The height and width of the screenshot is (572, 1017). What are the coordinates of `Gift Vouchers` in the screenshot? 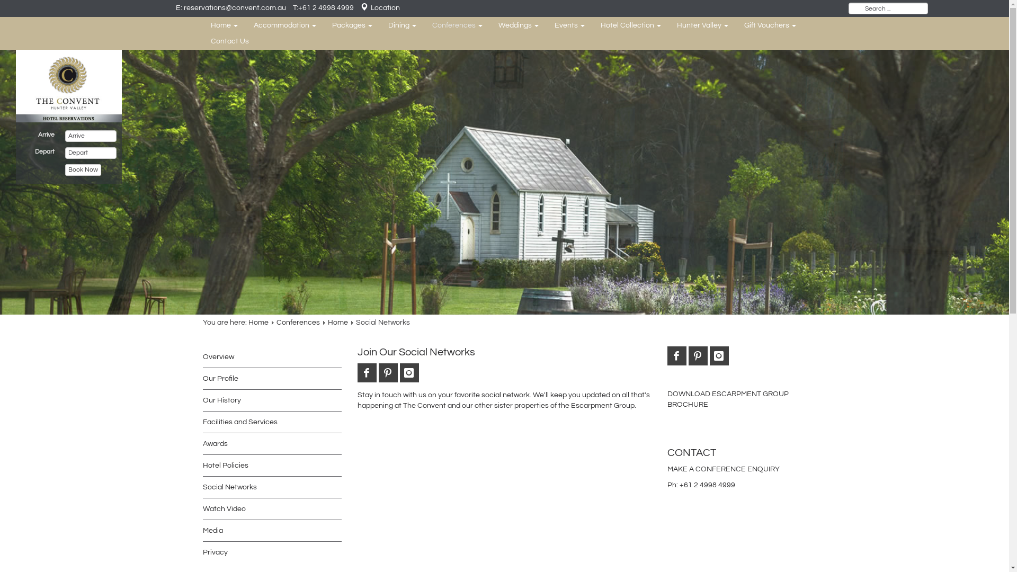 It's located at (770, 25).